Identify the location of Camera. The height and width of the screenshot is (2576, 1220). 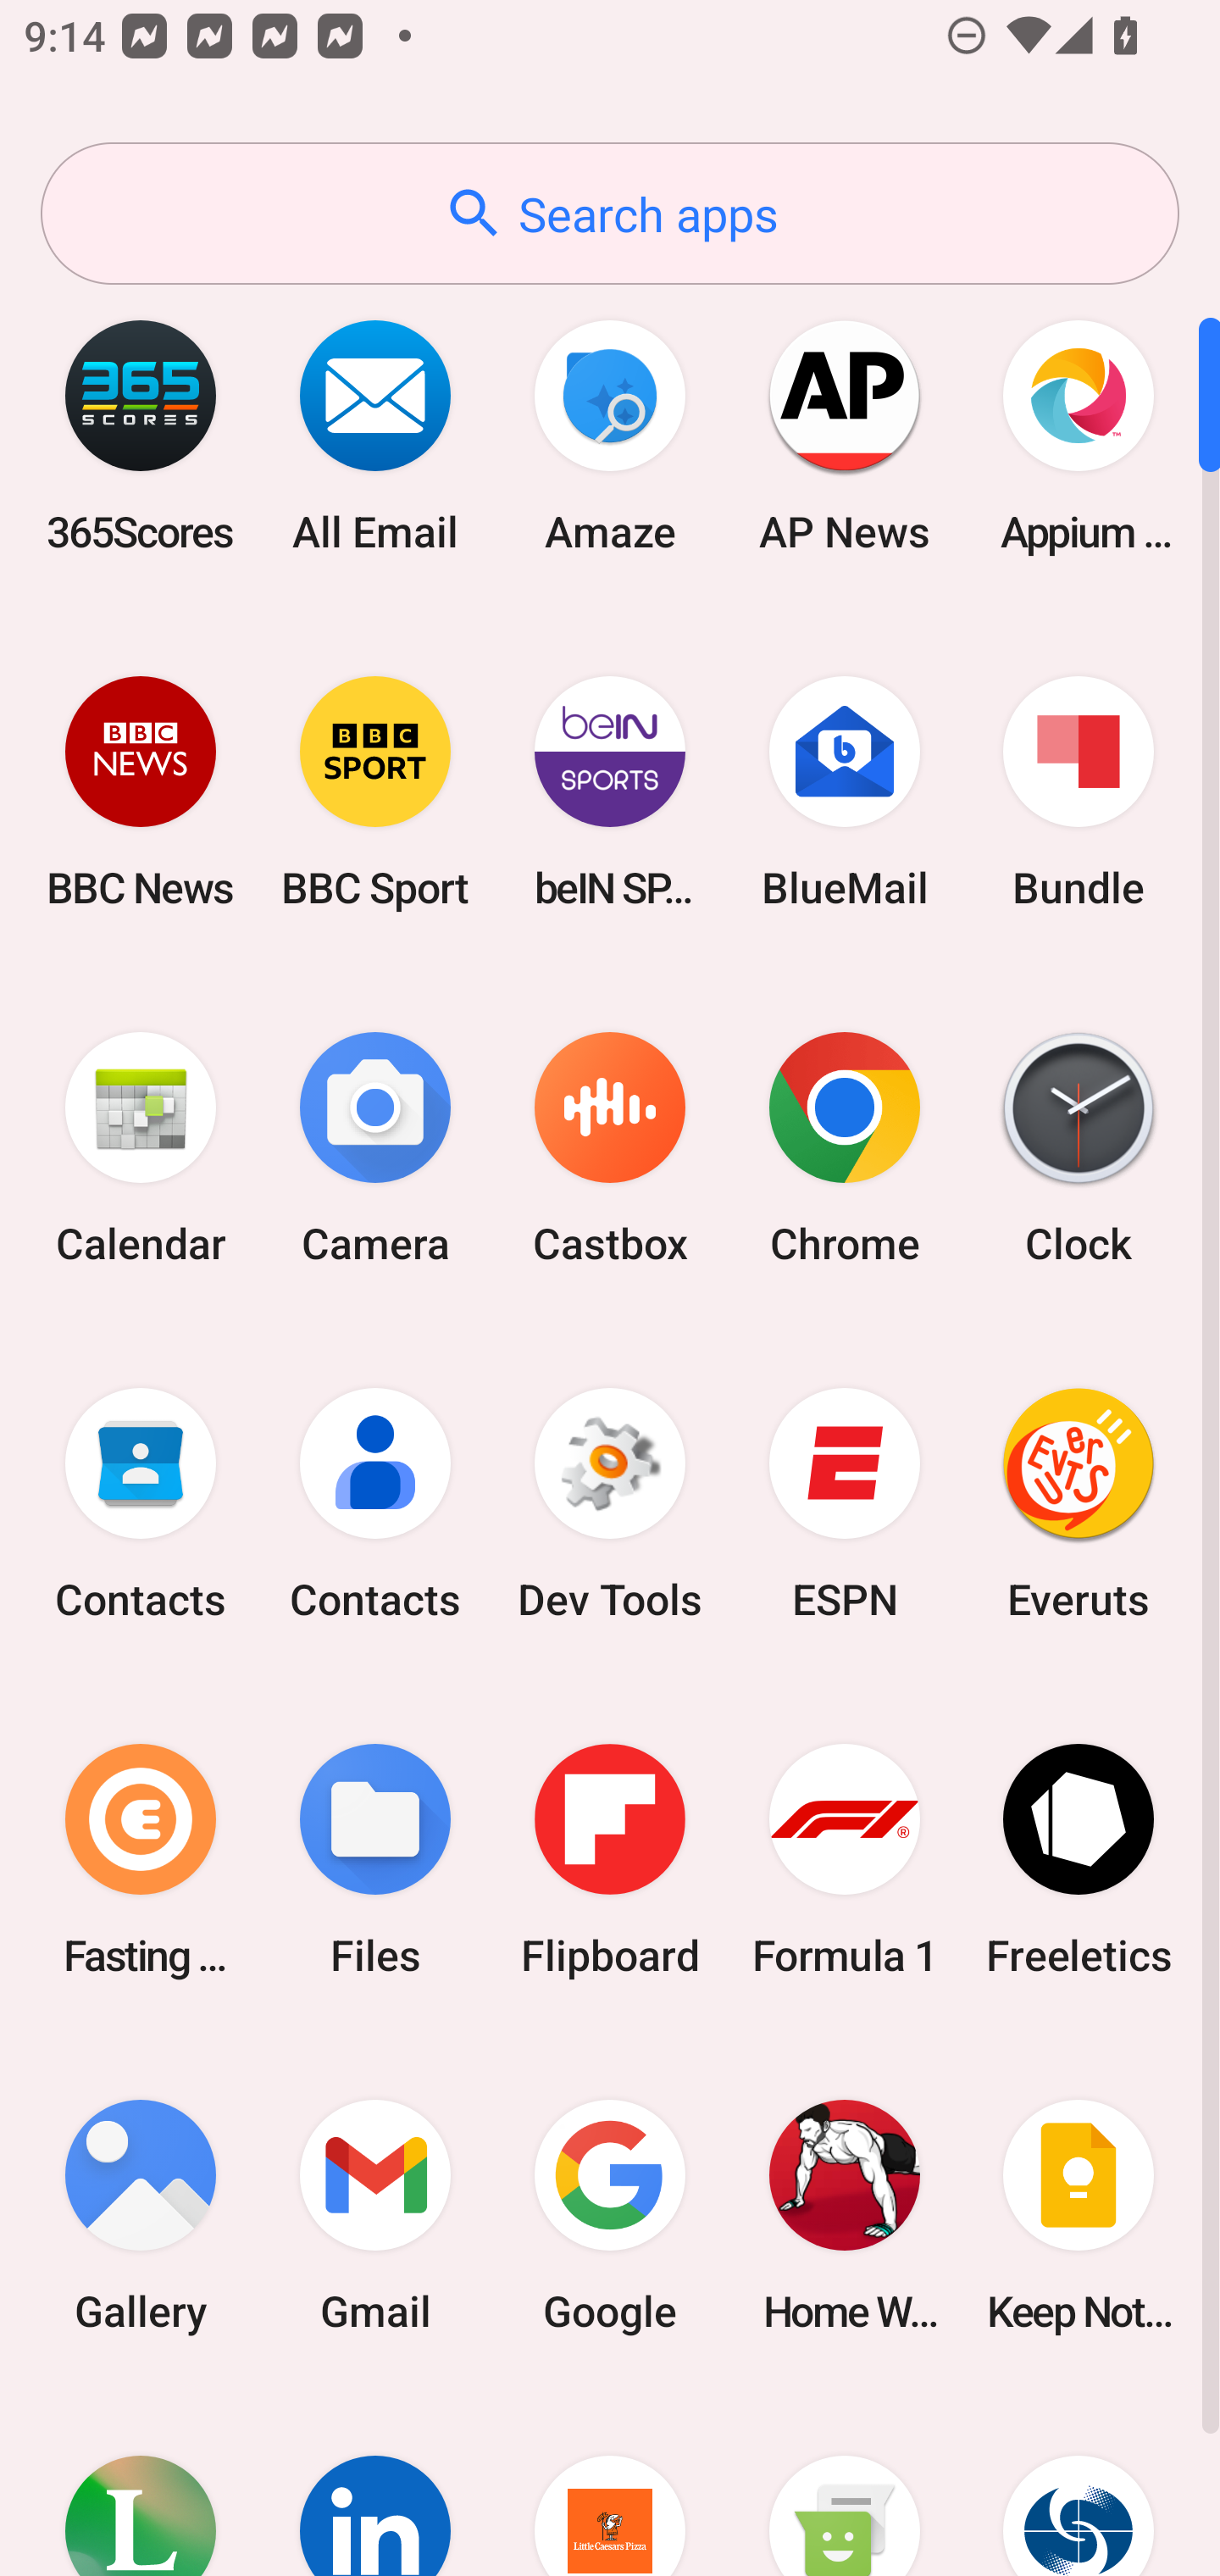
(375, 1149).